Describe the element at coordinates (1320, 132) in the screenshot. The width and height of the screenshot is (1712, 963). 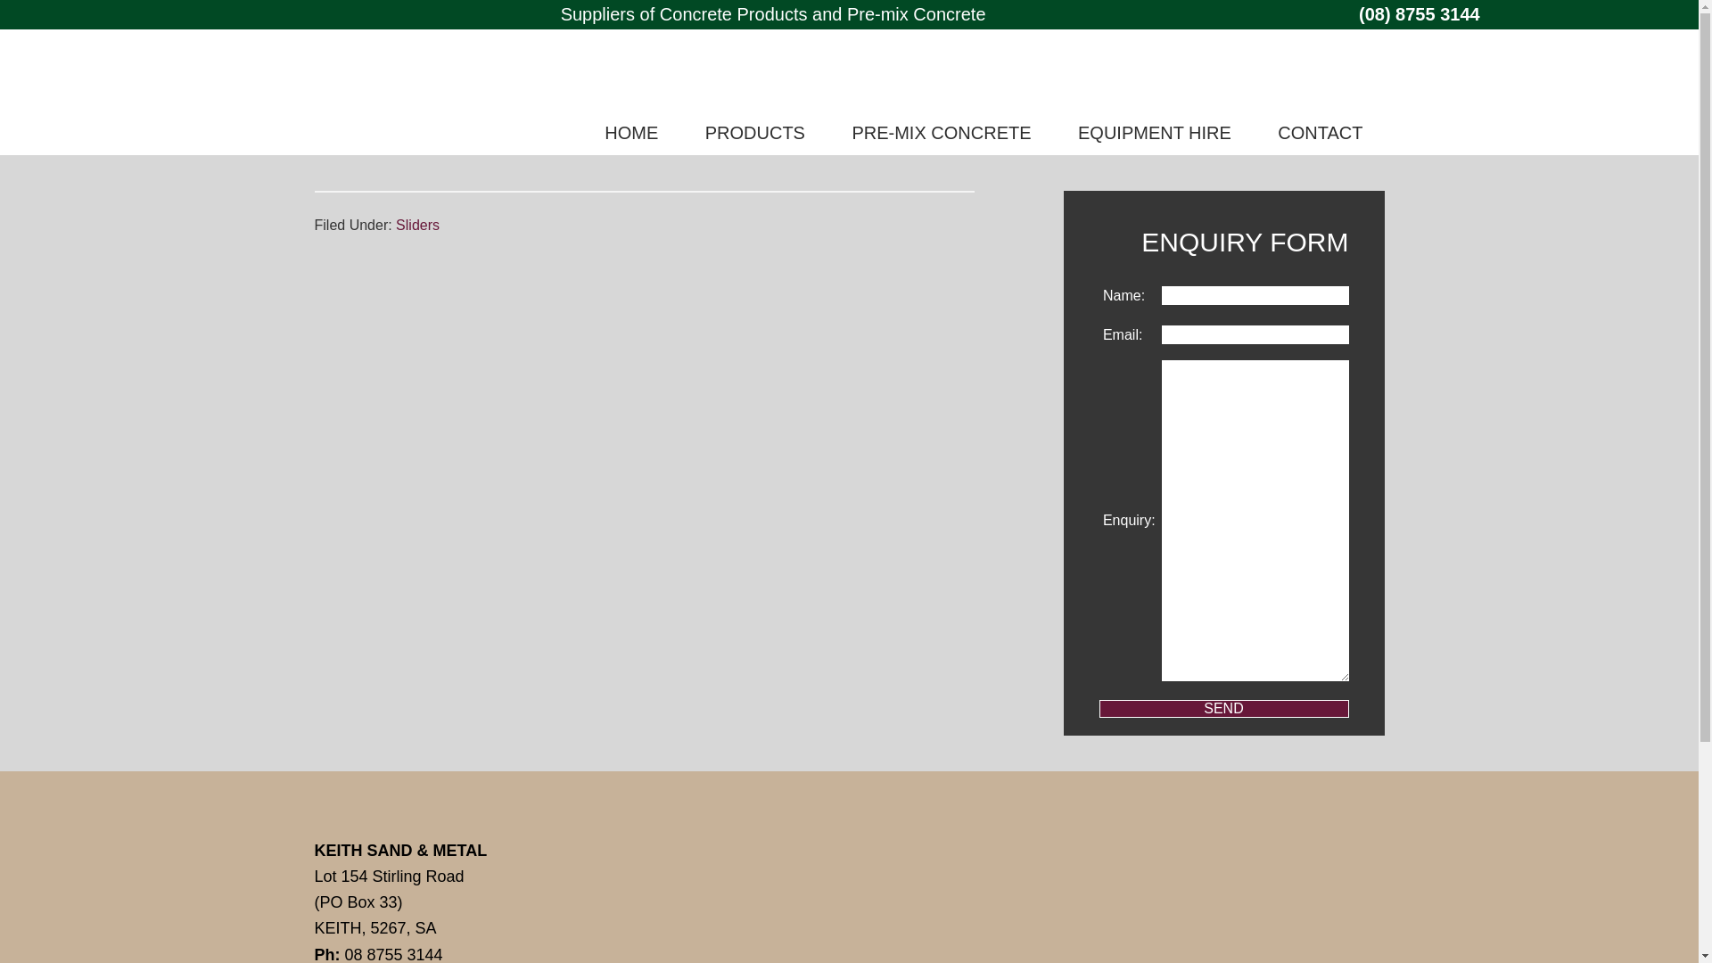
I see `CONTACT` at that location.